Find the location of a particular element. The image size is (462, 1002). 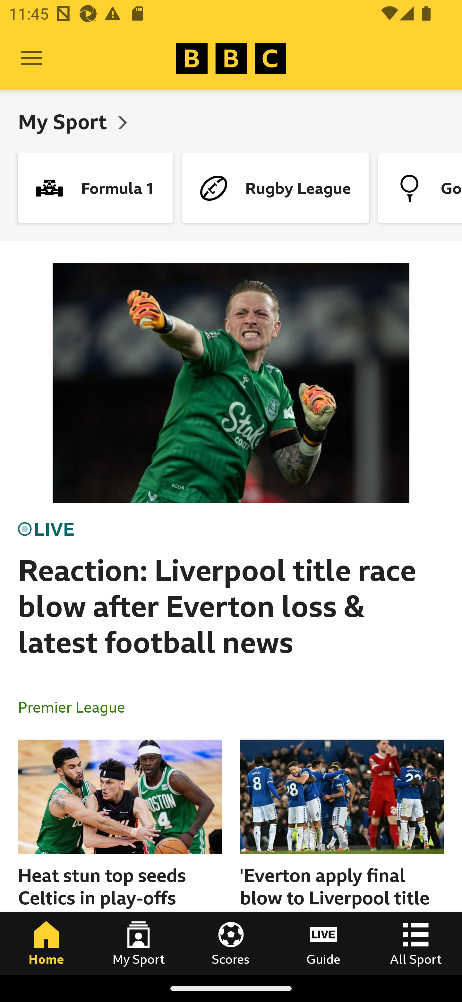

Premier League In the section Premier League is located at coordinates (76, 707).